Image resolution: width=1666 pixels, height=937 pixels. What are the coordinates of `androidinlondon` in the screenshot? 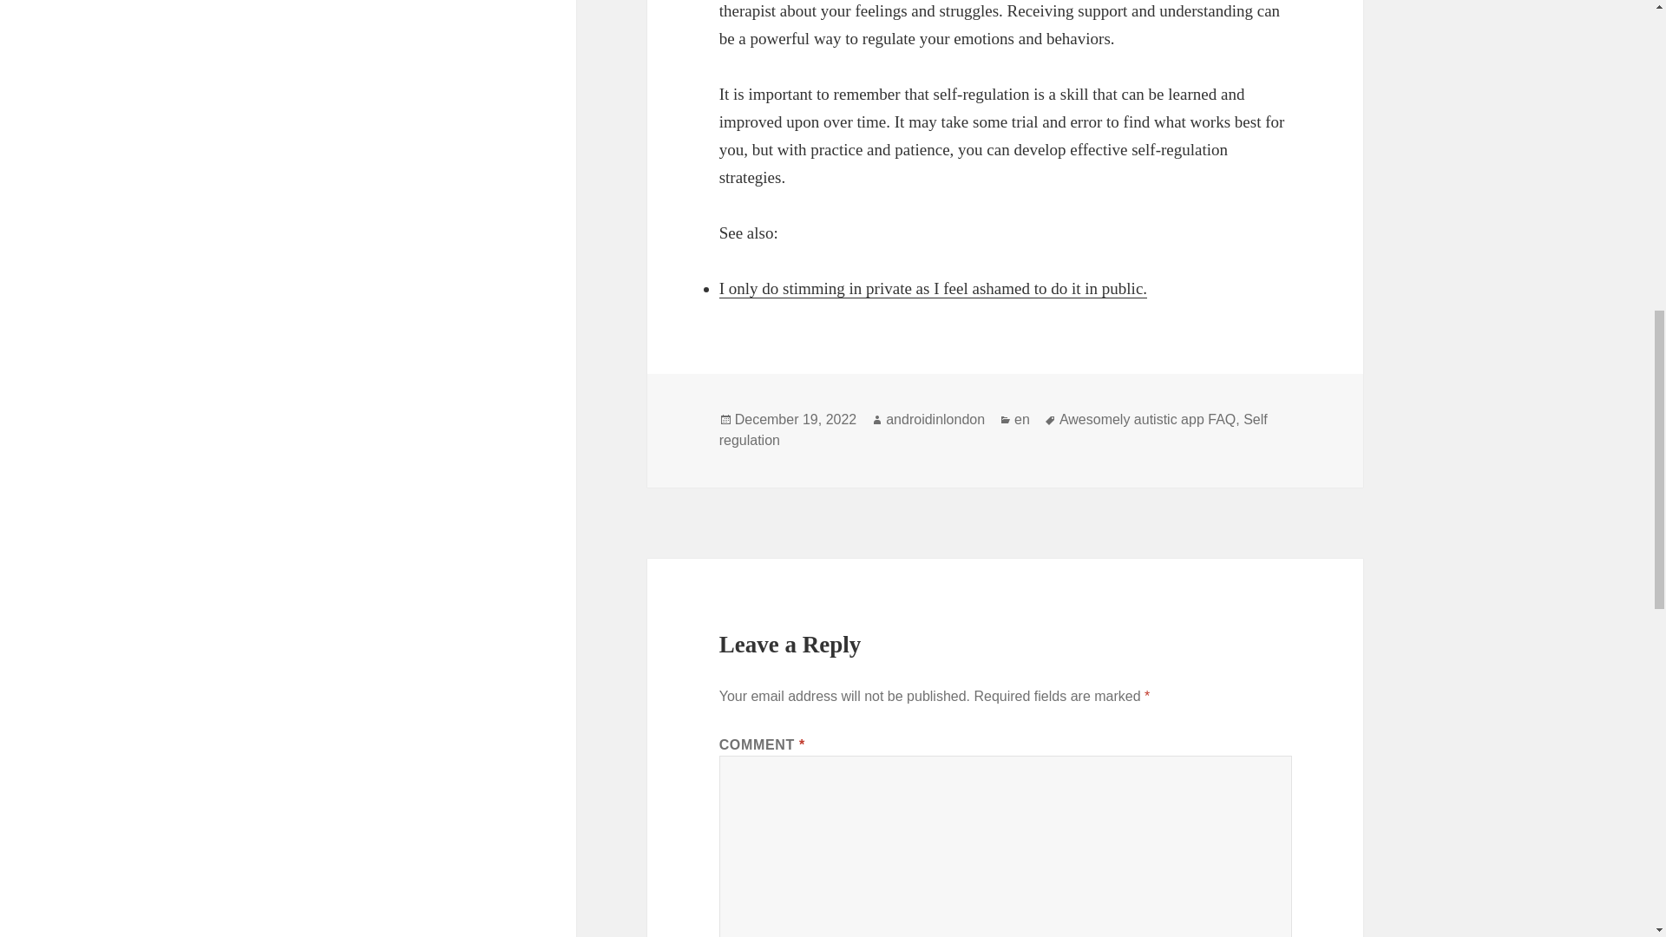 It's located at (935, 420).